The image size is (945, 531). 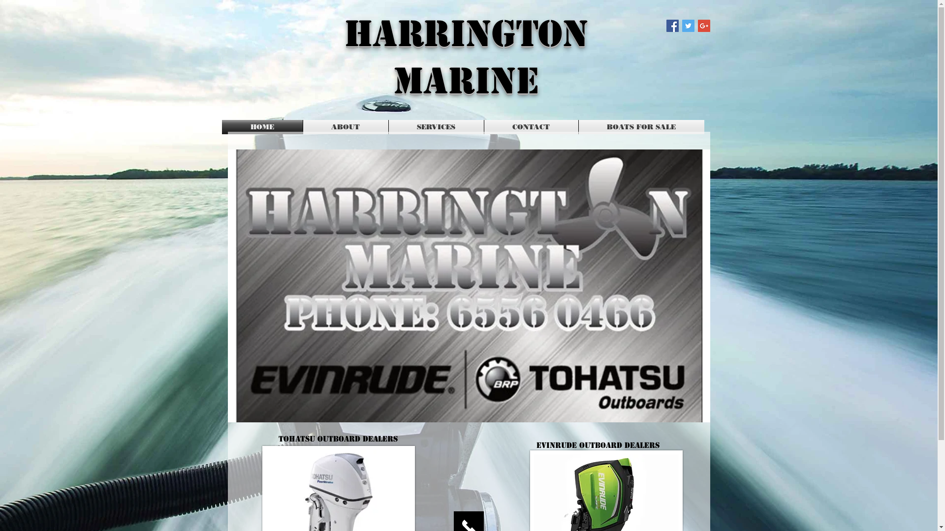 What do you see at coordinates (262, 127) in the screenshot?
I see `HOME` at bounding box center [262, 127].